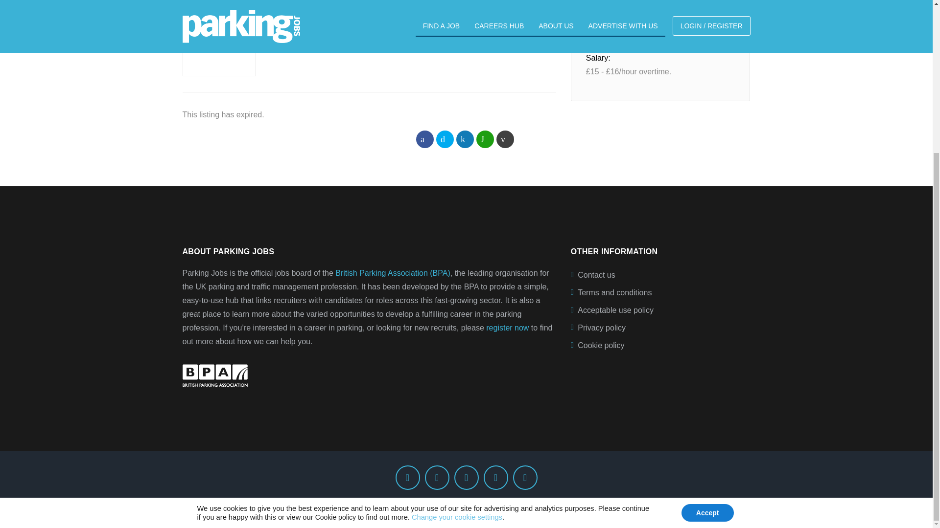  Describe the element at coordinates (660, 275) in the screenshot. I see `Contact us` at that location.